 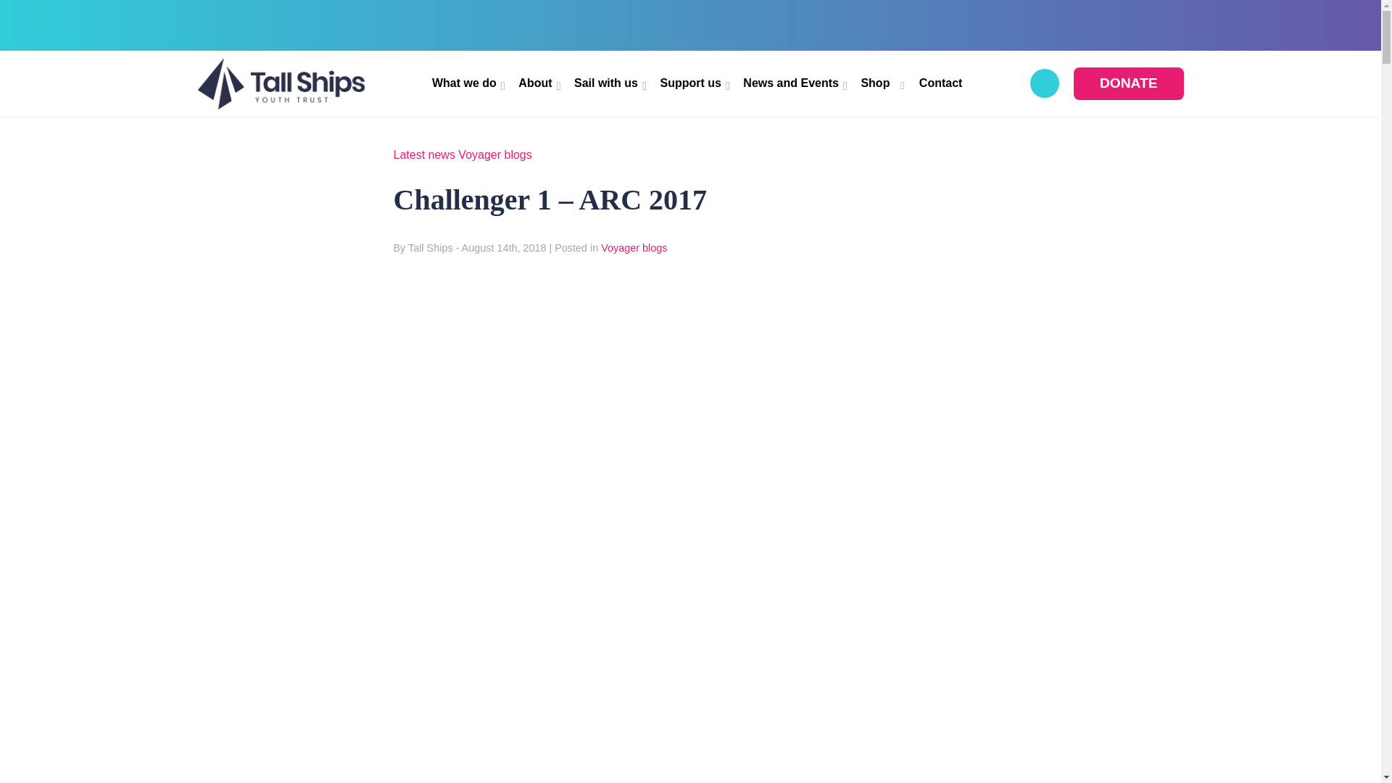 I want to click on Shop, so click(x=882, y=83).